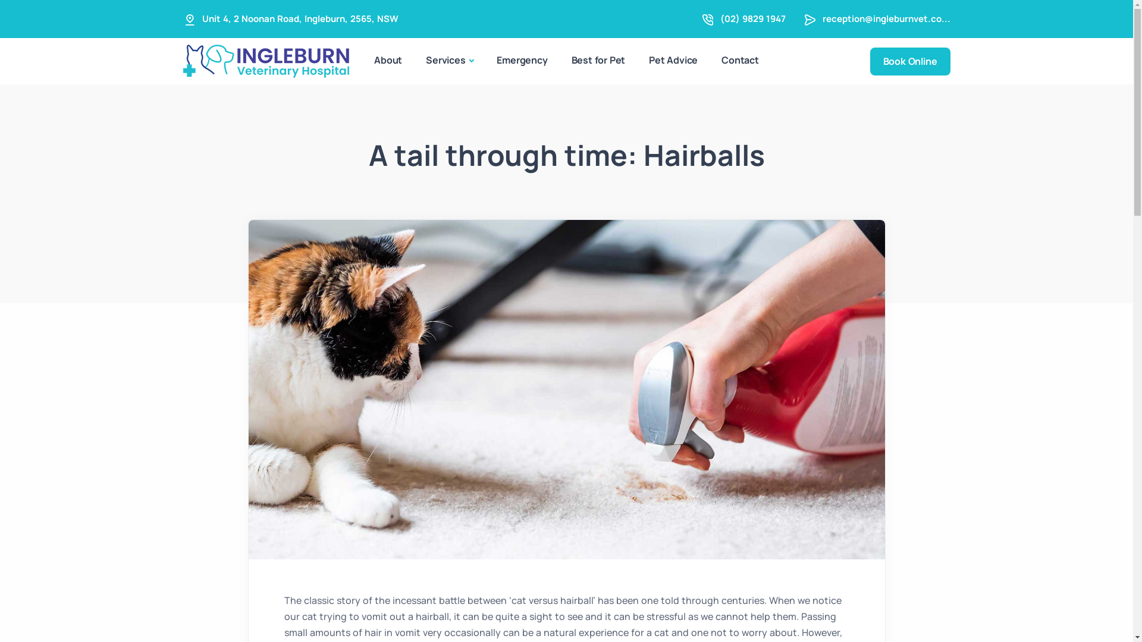  What do you see at coordinates (450, 61) in the screenshot?
I see `Services` at bounding box center [450, 61].